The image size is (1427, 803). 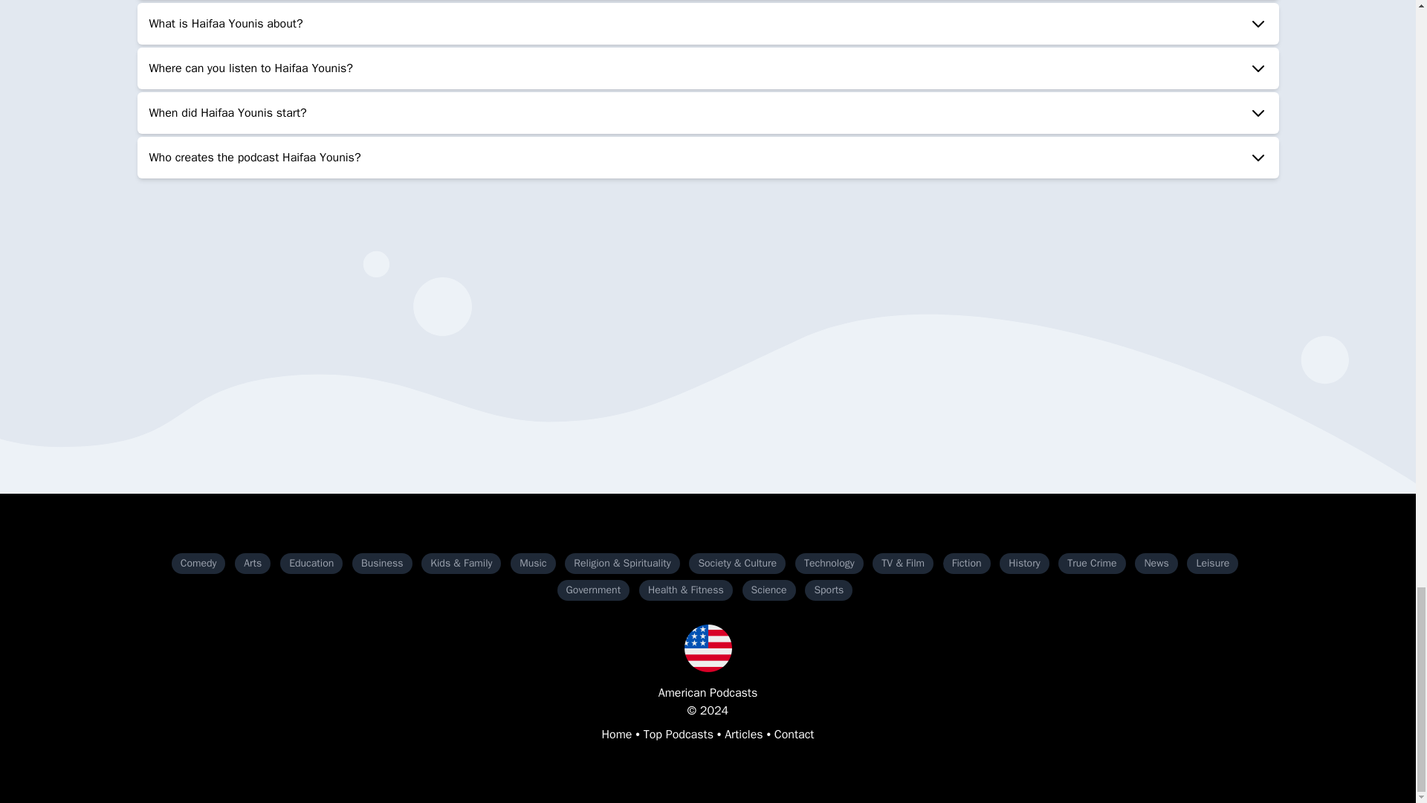 What do you see at coordinates (198, 564) in the screenshot?
I see `Comedy` at bounding box center [198, 564].